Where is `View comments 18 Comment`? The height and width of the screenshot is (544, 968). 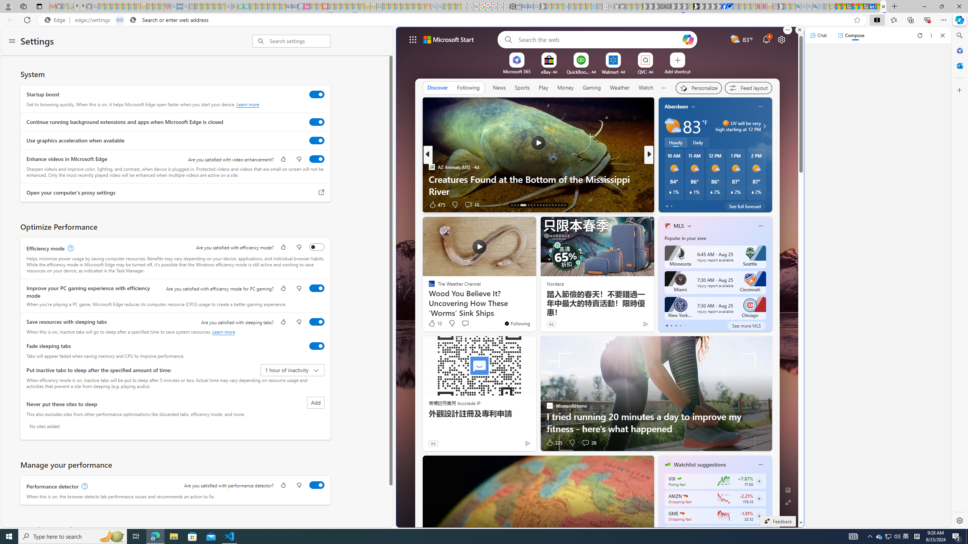
View comments 18 Comment is located at coordinates (701, 204).